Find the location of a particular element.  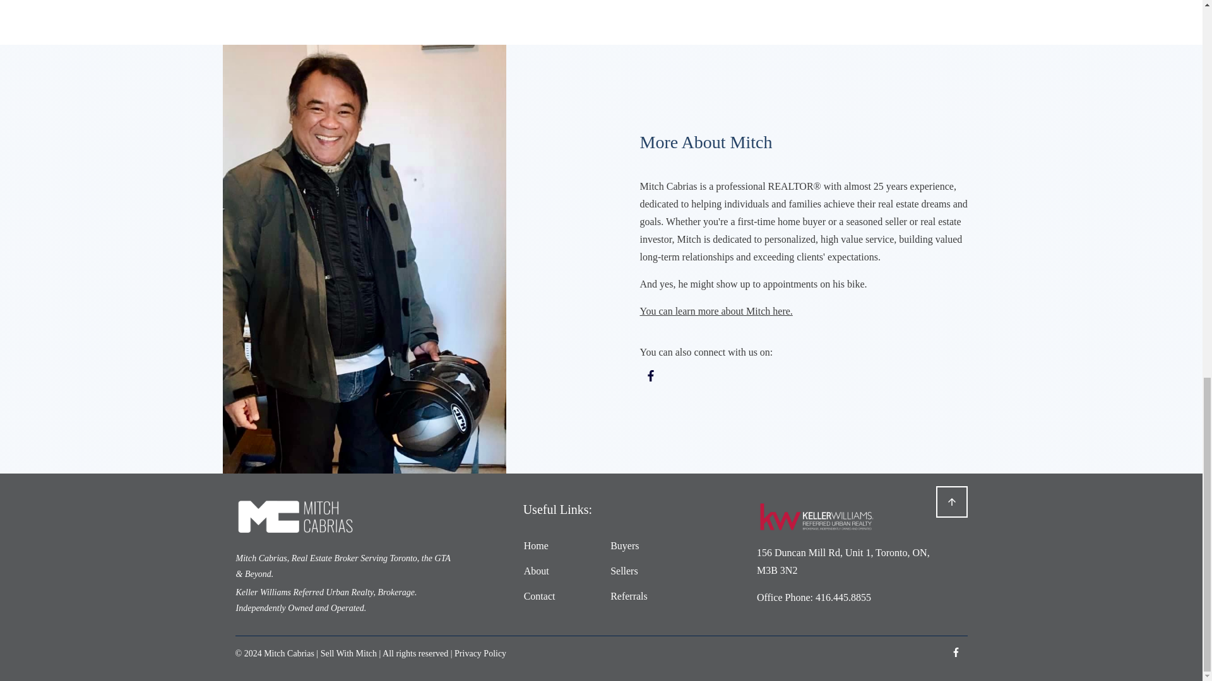

Referrals is located at coordinates (629, 596).